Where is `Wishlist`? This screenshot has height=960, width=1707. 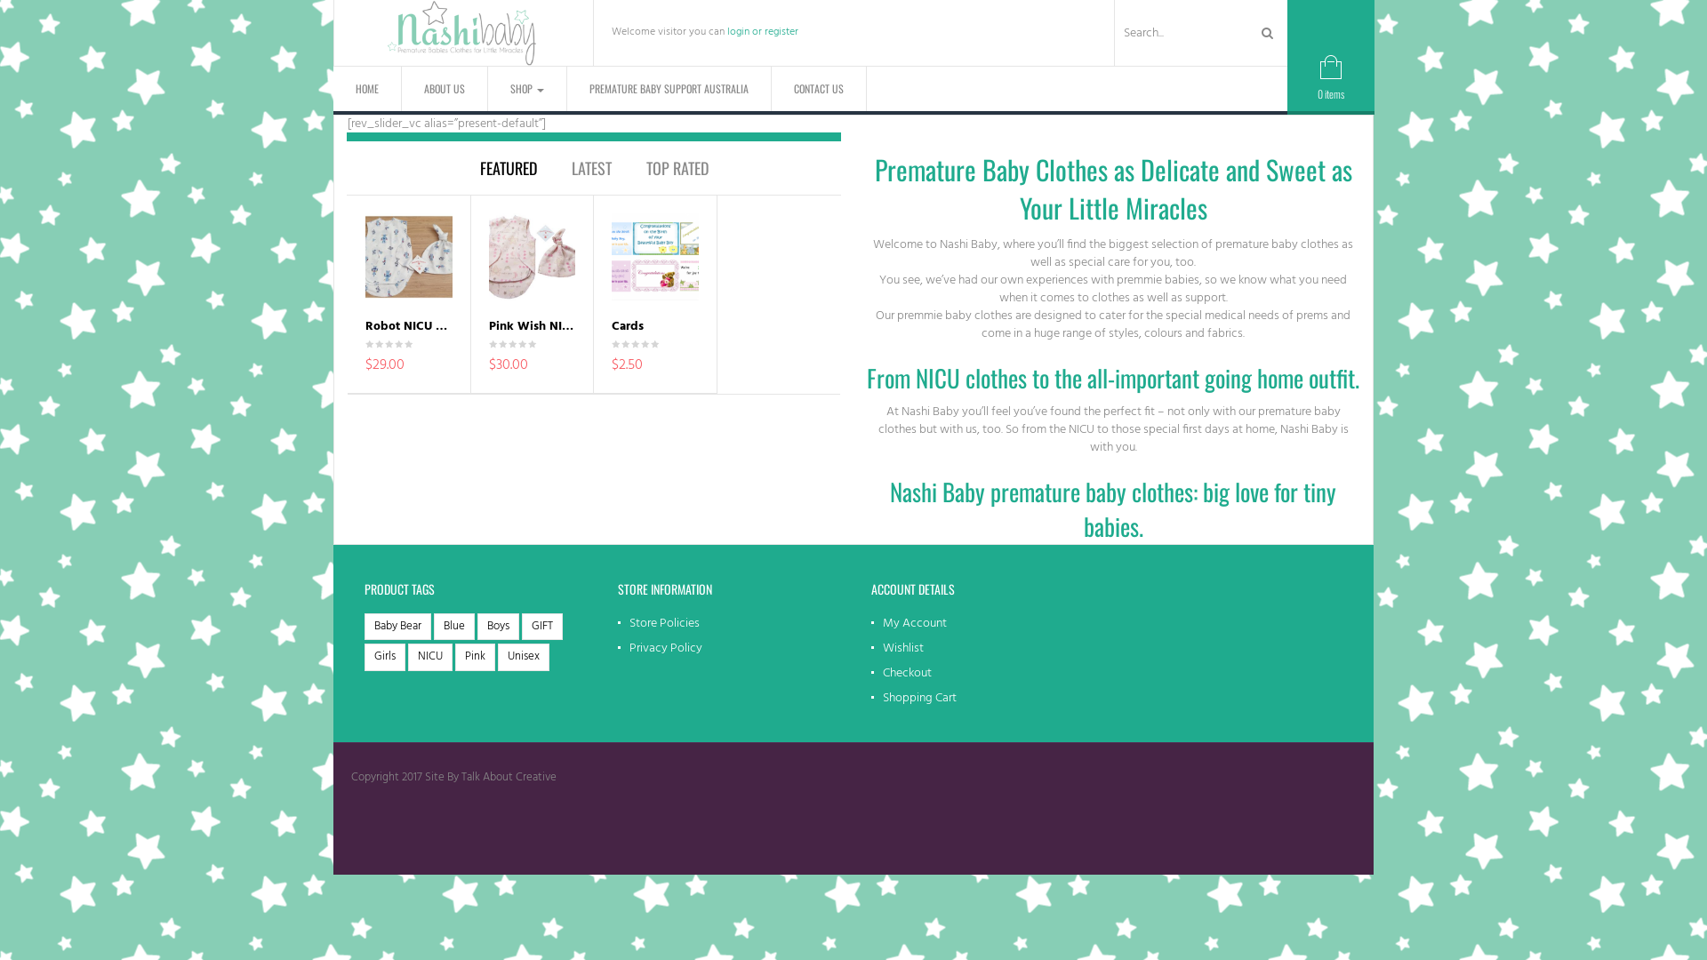 Wishlist is located at coordinates (897, 649).